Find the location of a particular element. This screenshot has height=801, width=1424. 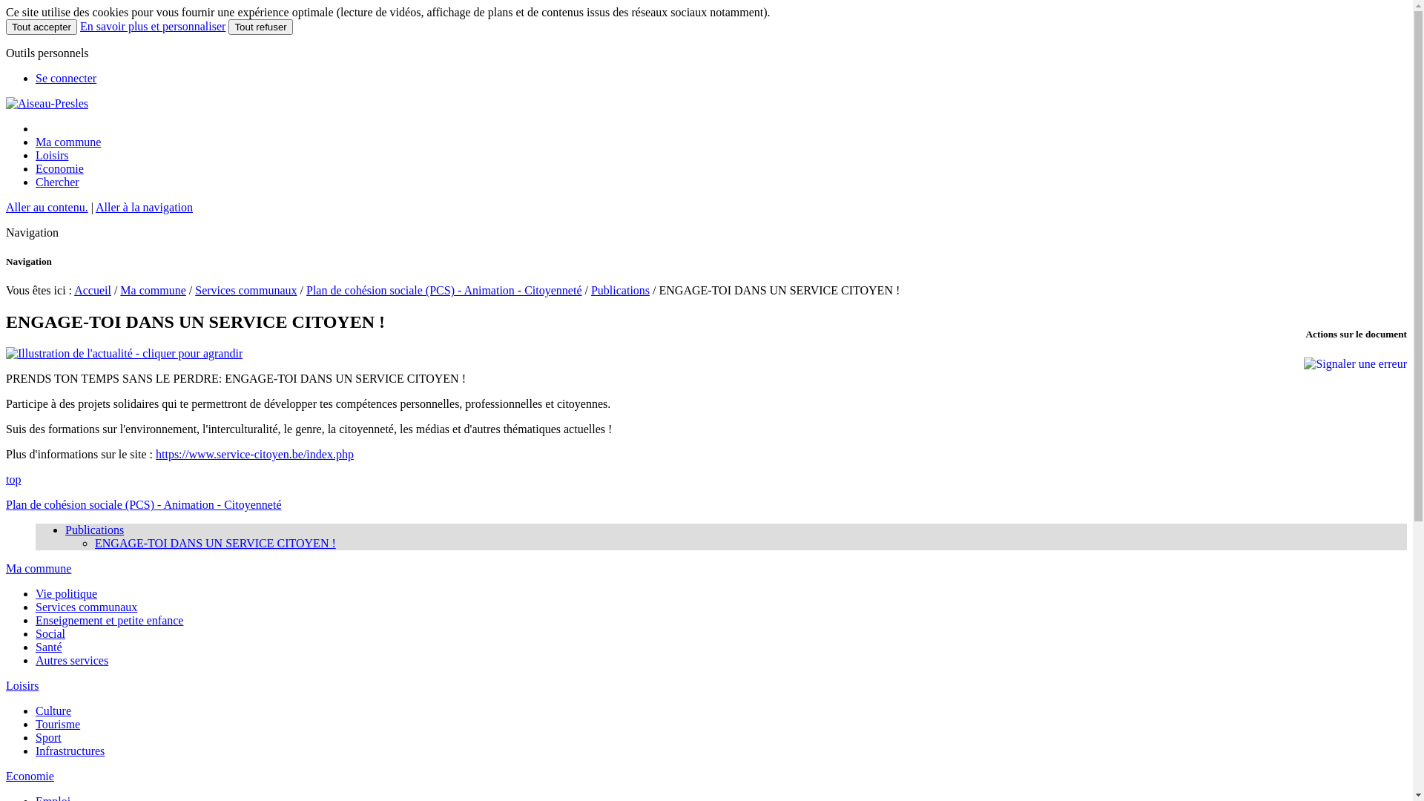

Enseignement et petite enfance is located at coordinates (109, 620).